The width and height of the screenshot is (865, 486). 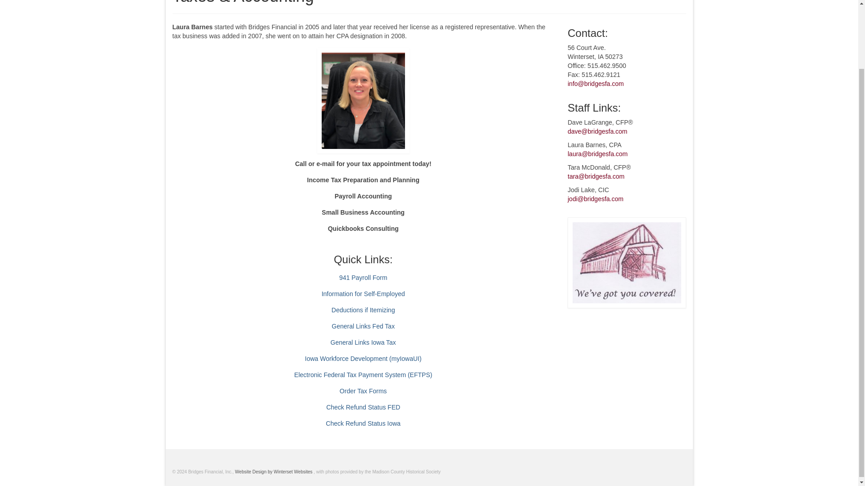 What do you see at coordinates (363, 278) in the screenshot?
I see `941 Payroll Form` at bounding box center [363, 278].